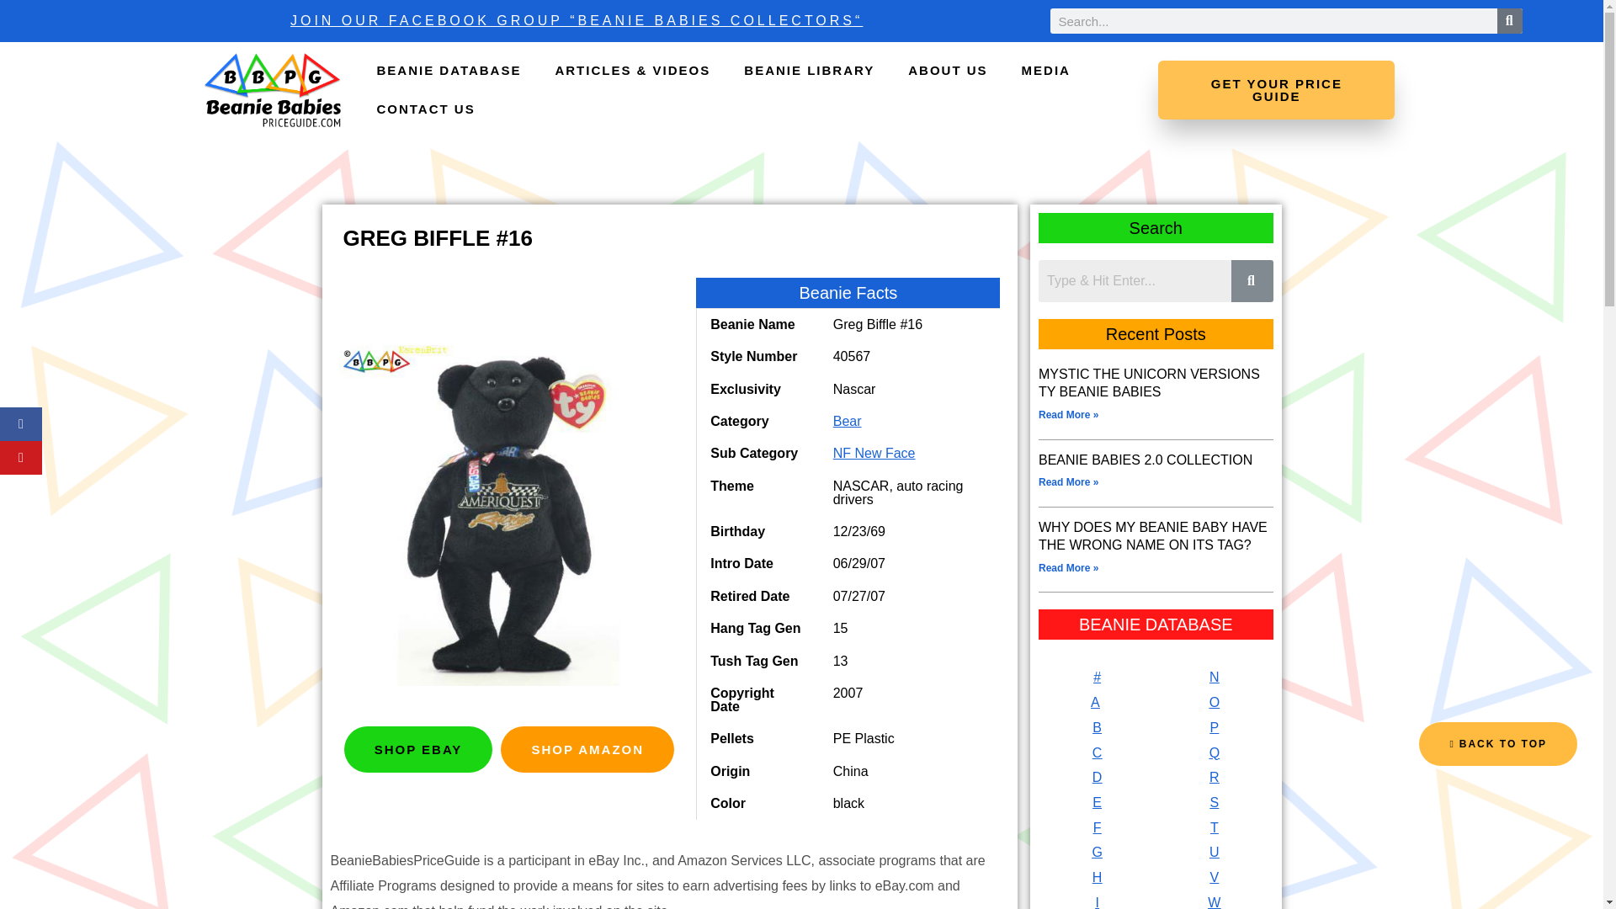  Describe the element at coordinates (847, 421) in the screenshot. I see `Bear` at that location.